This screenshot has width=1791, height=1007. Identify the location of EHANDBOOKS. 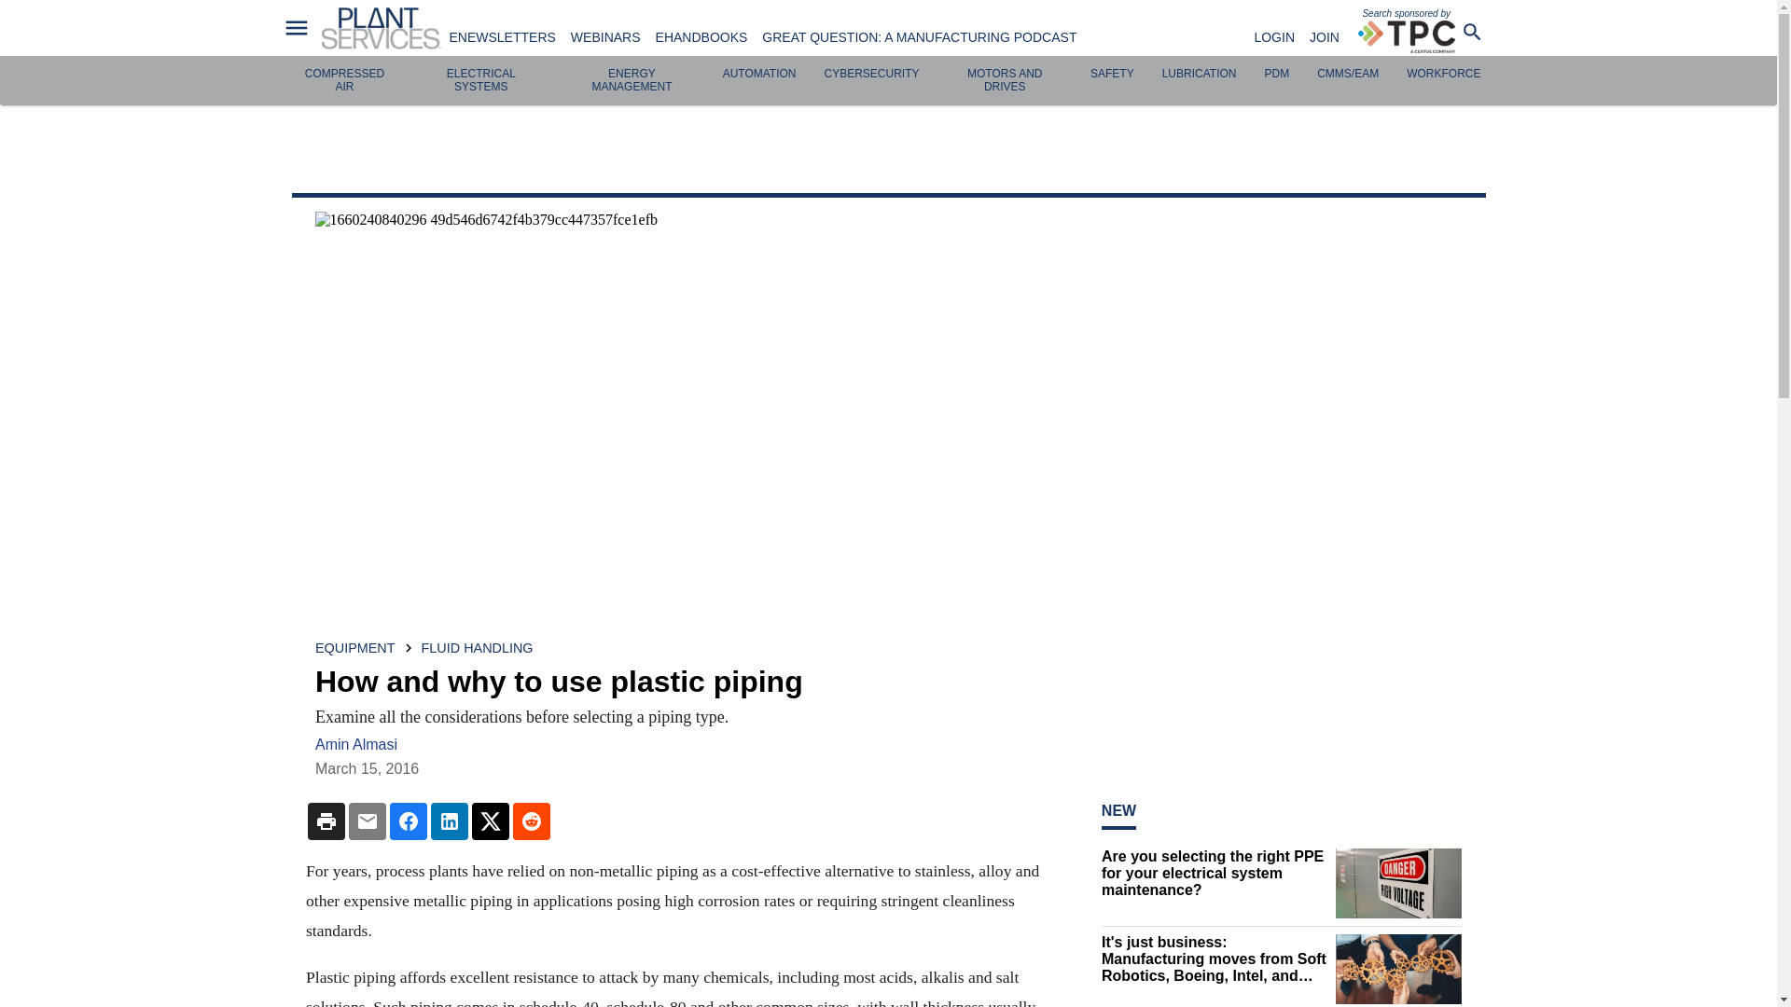
(701, 37).